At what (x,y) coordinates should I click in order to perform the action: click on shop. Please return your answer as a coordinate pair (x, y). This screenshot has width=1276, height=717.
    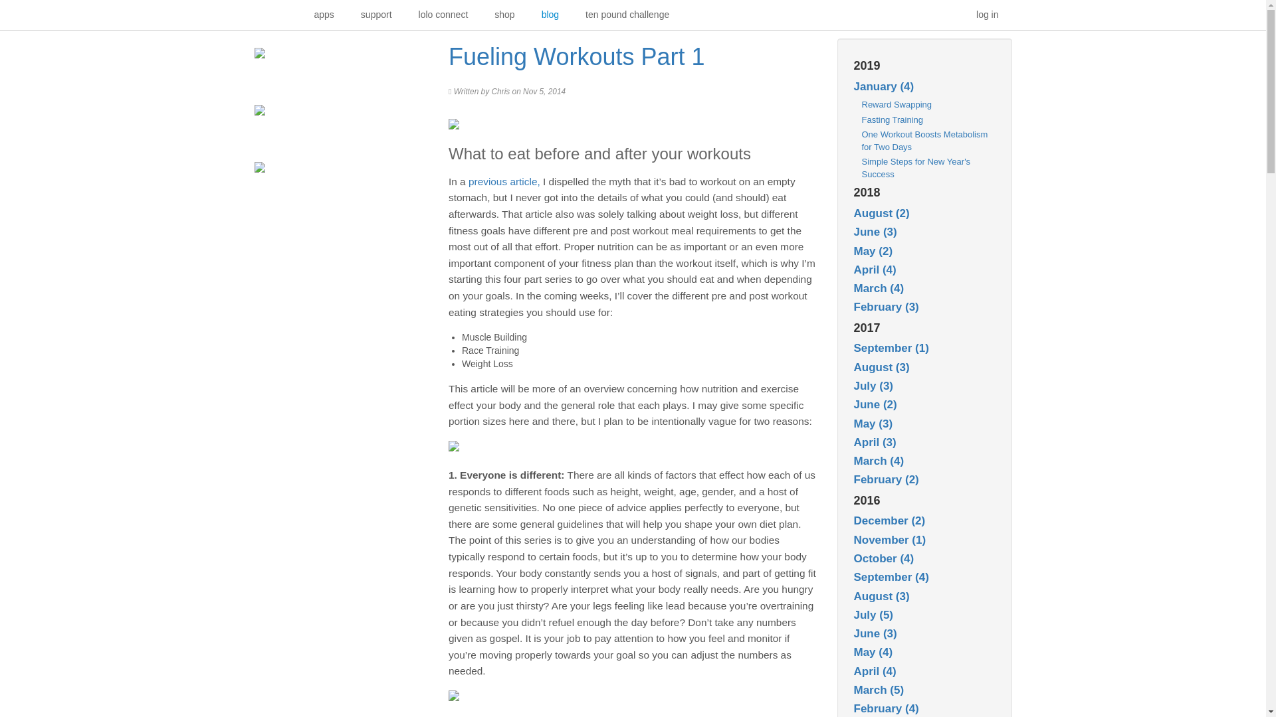
    Looking at the image, I should click on (504, 15).